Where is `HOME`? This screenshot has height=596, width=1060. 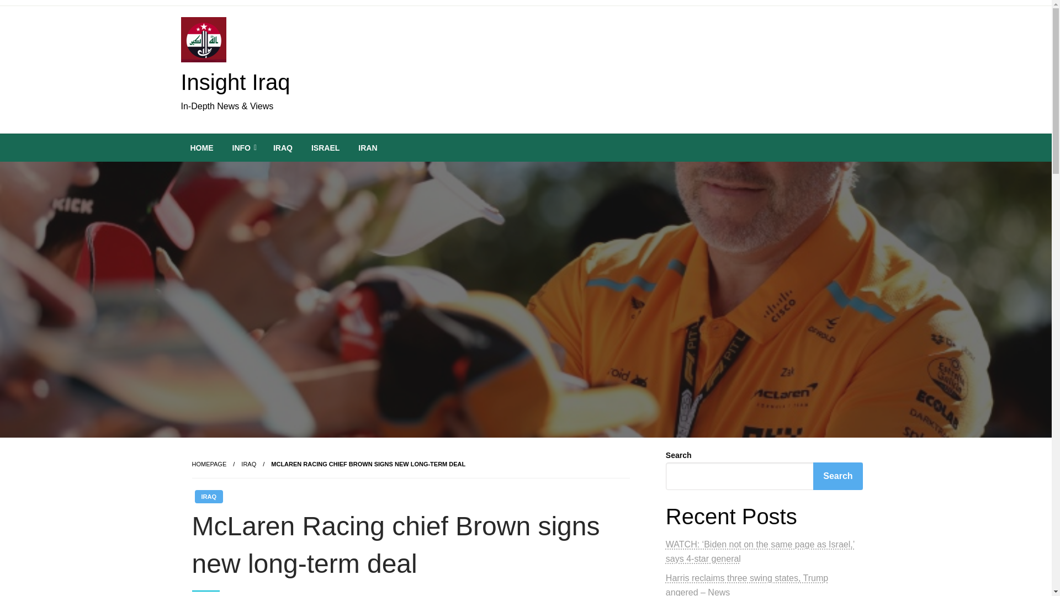 HOME is located at coordinates (202, 148).